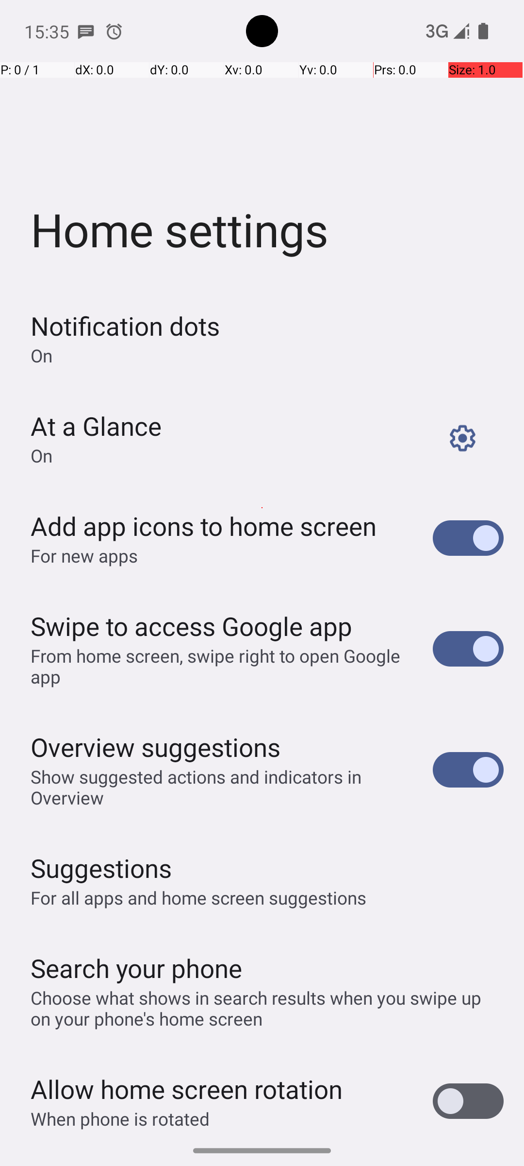 This screenshot has width=524, height=1166. Describe the element at coordinates (156, 747) in the screenshot. I see `Overview suggestions` at that location.